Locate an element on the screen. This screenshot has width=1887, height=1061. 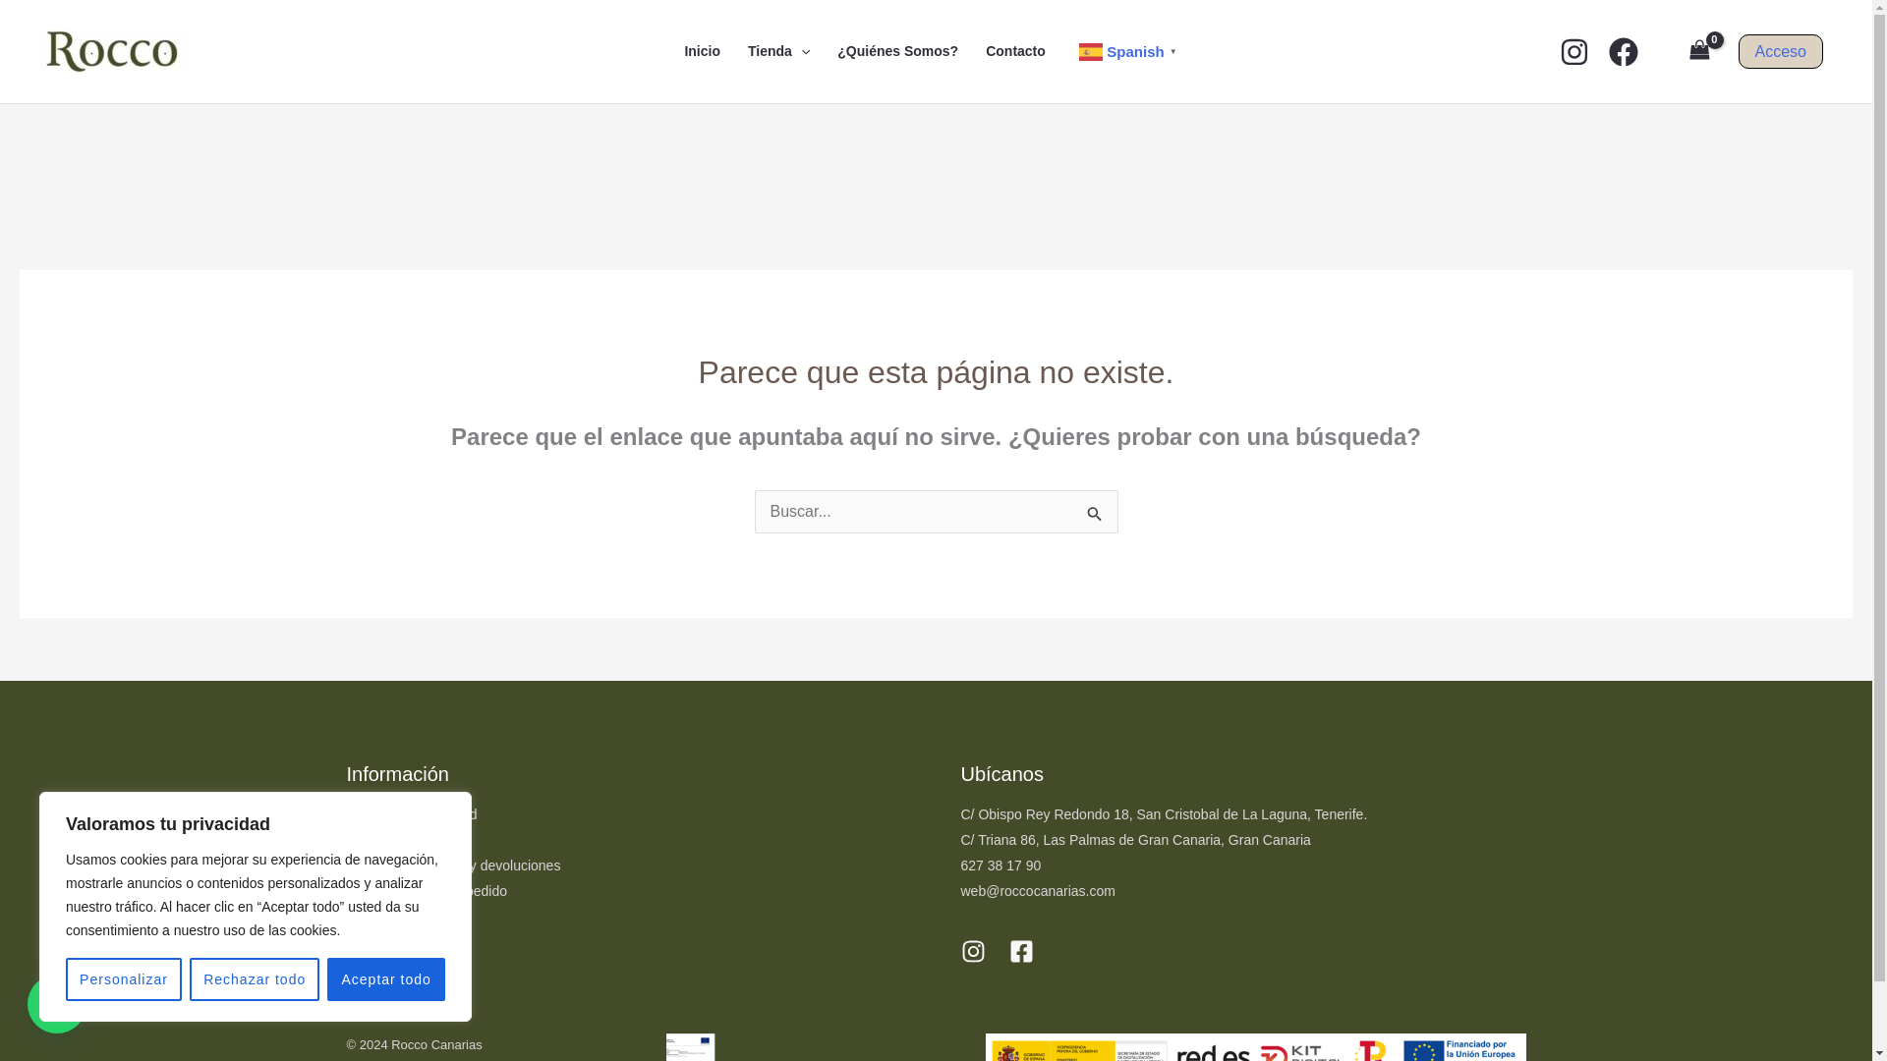
Rechazar todo is located at coordinates (254, 979).